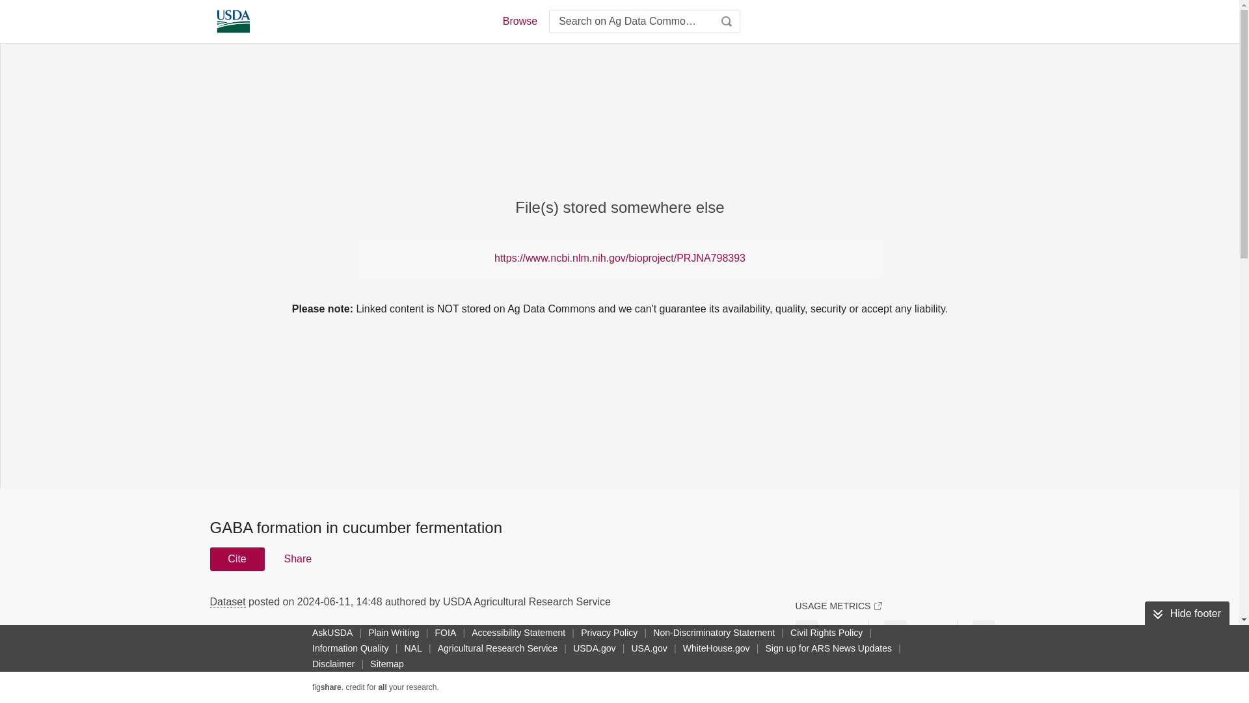 Image resolution: width=1249 pixels, height=703 pixels. Describe the element at coordinates (333, 664) in the screenshot. I see `Disclaimer` at that location.